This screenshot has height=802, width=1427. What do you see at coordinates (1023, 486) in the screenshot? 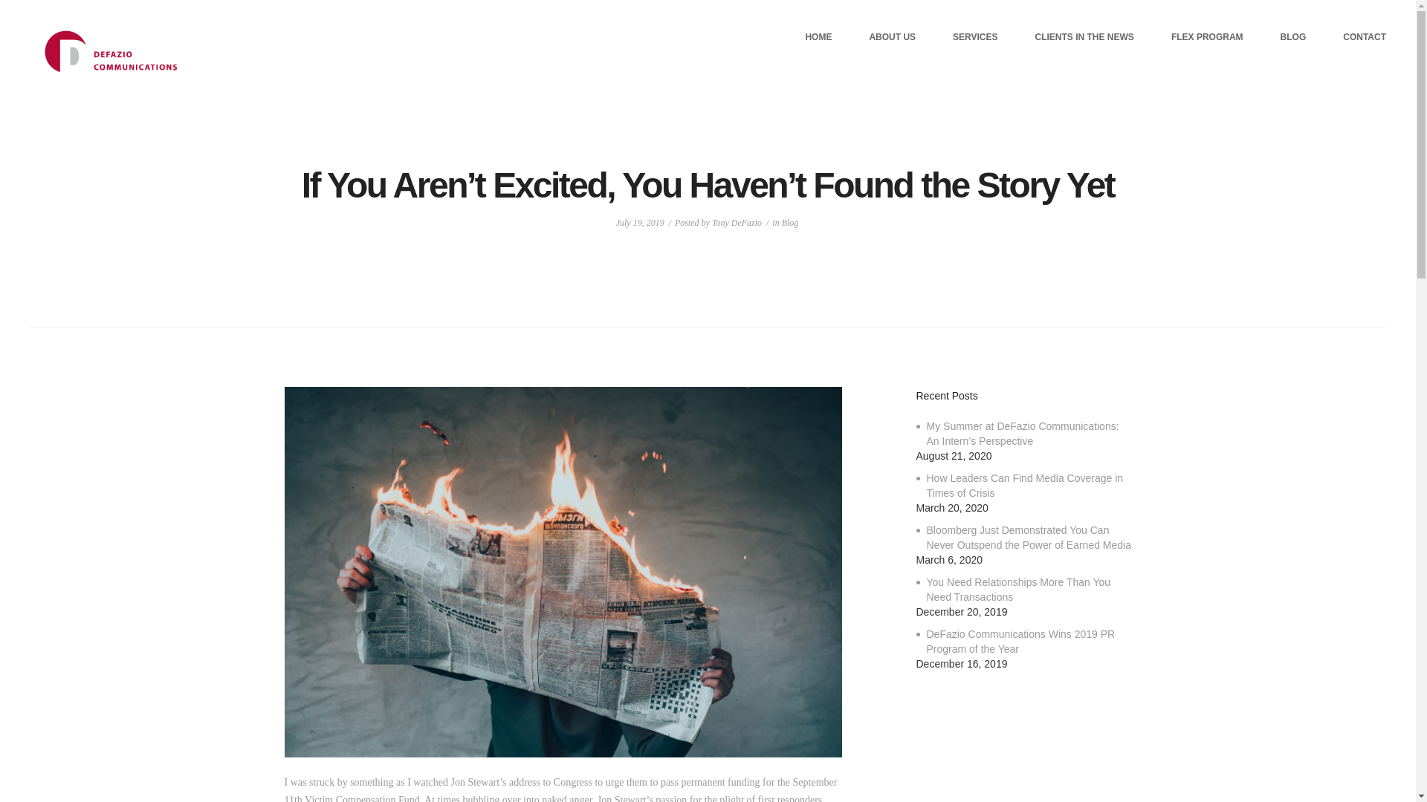
I see `How Leaders Can Find Media Coverage in Times of Crisis` at bounding box center [1023, 486].